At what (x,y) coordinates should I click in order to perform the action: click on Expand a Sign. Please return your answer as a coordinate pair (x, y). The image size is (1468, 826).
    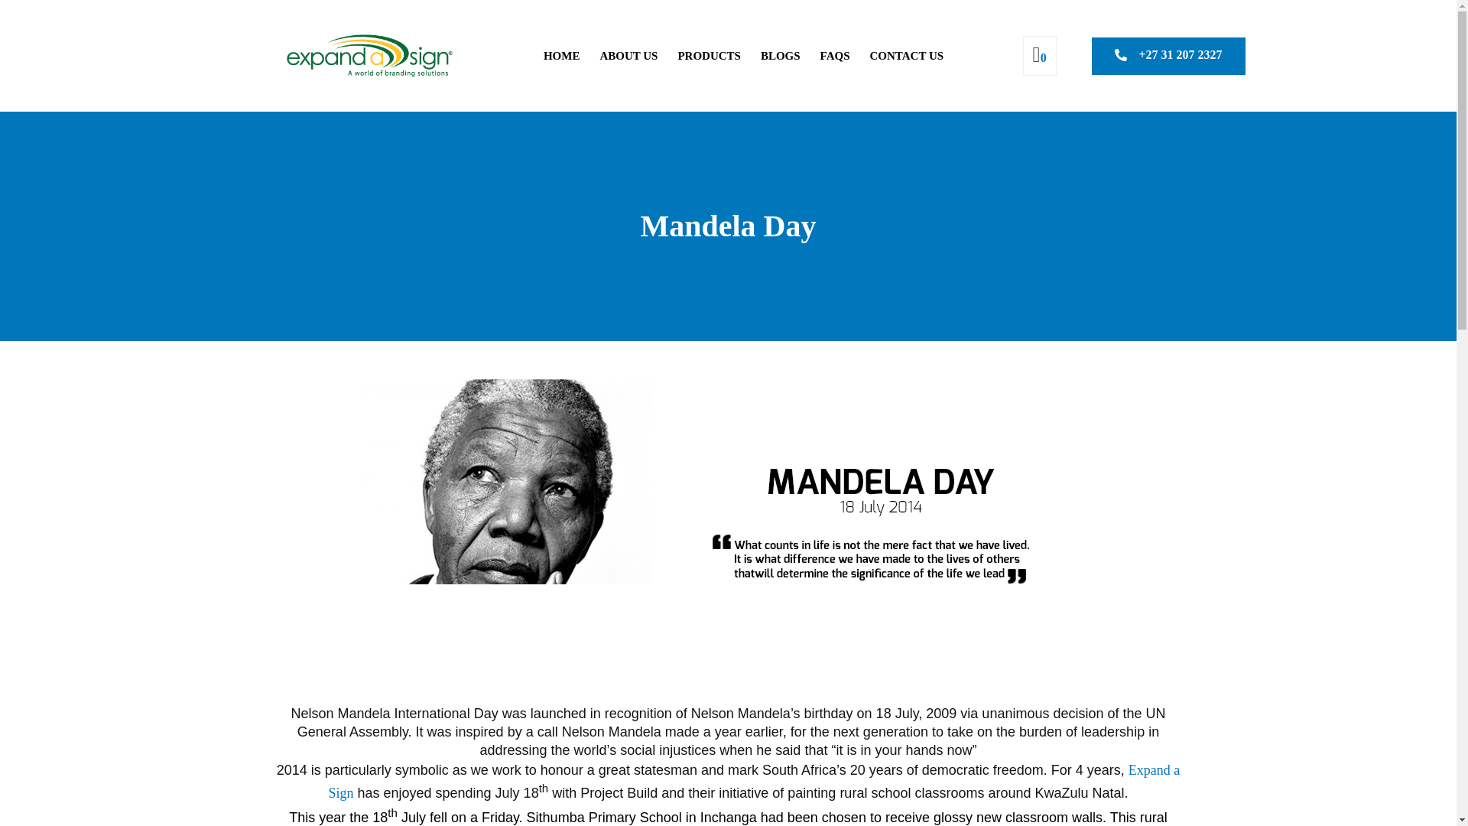
    Looking at the image, I should click on (754, 781).